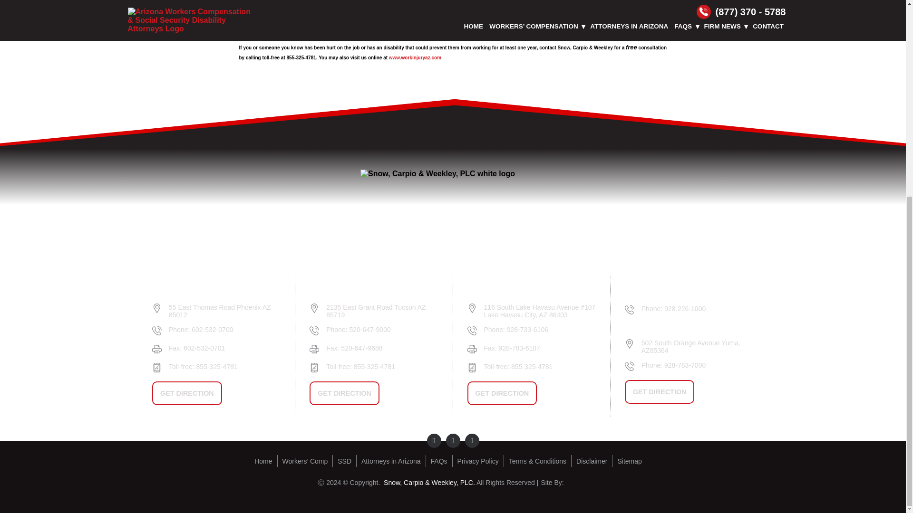 This screenshot has height=513, width=913. I want to click on Arizona Social Security Disability, so click(347, 461).